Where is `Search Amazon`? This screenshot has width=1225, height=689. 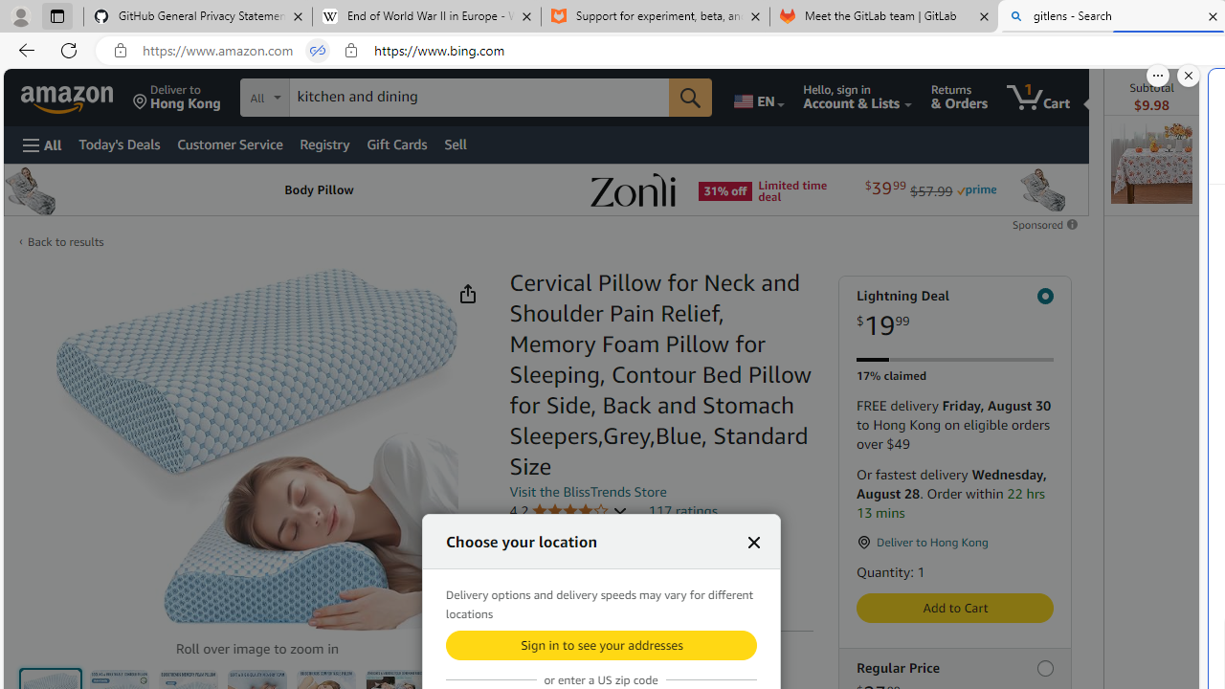
Search Amazon is located at coordinates (479, 97).